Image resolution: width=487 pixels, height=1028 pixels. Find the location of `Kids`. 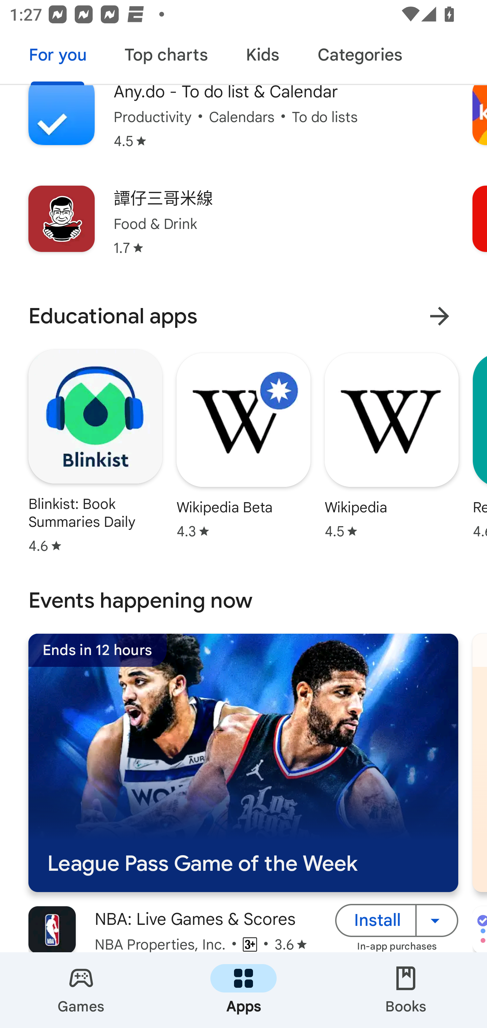

Kids is located at coordinates (262, 57).